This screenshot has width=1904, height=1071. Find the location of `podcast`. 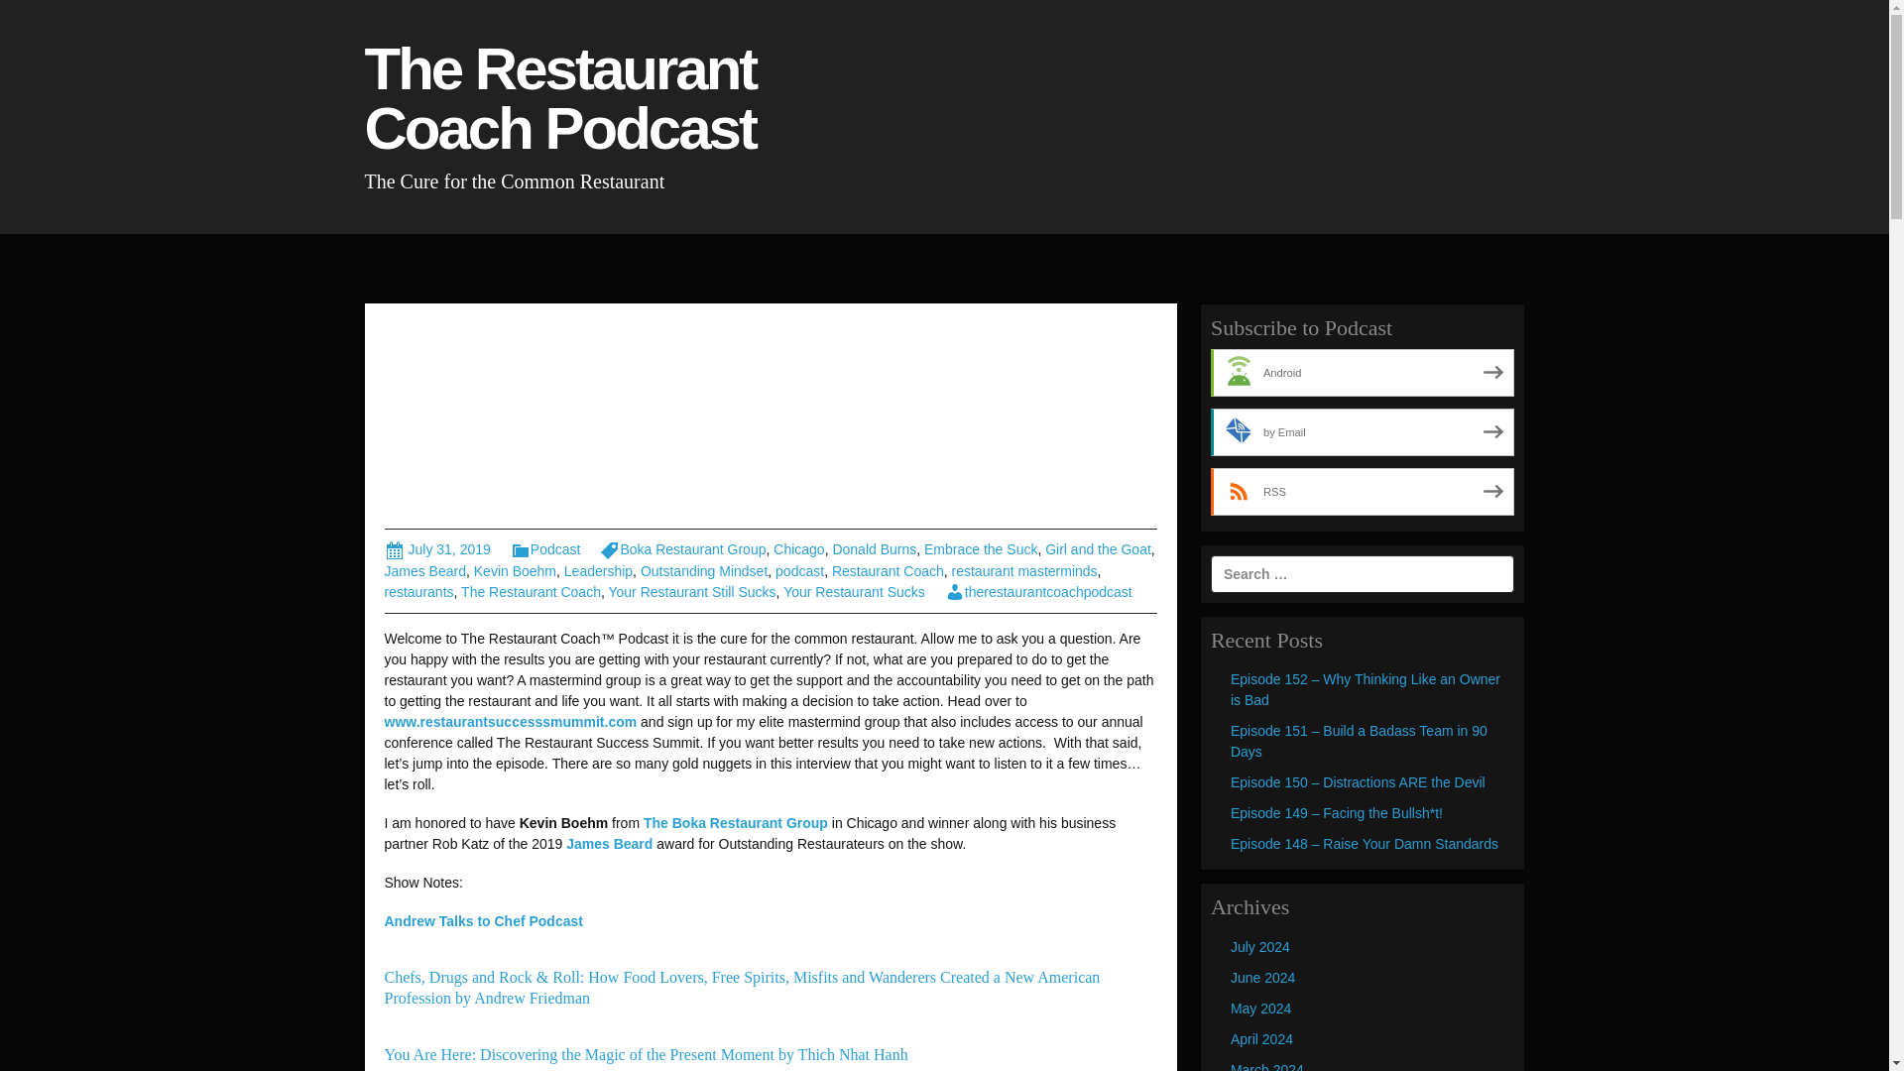

podcast is located at coordinates (799, 571).